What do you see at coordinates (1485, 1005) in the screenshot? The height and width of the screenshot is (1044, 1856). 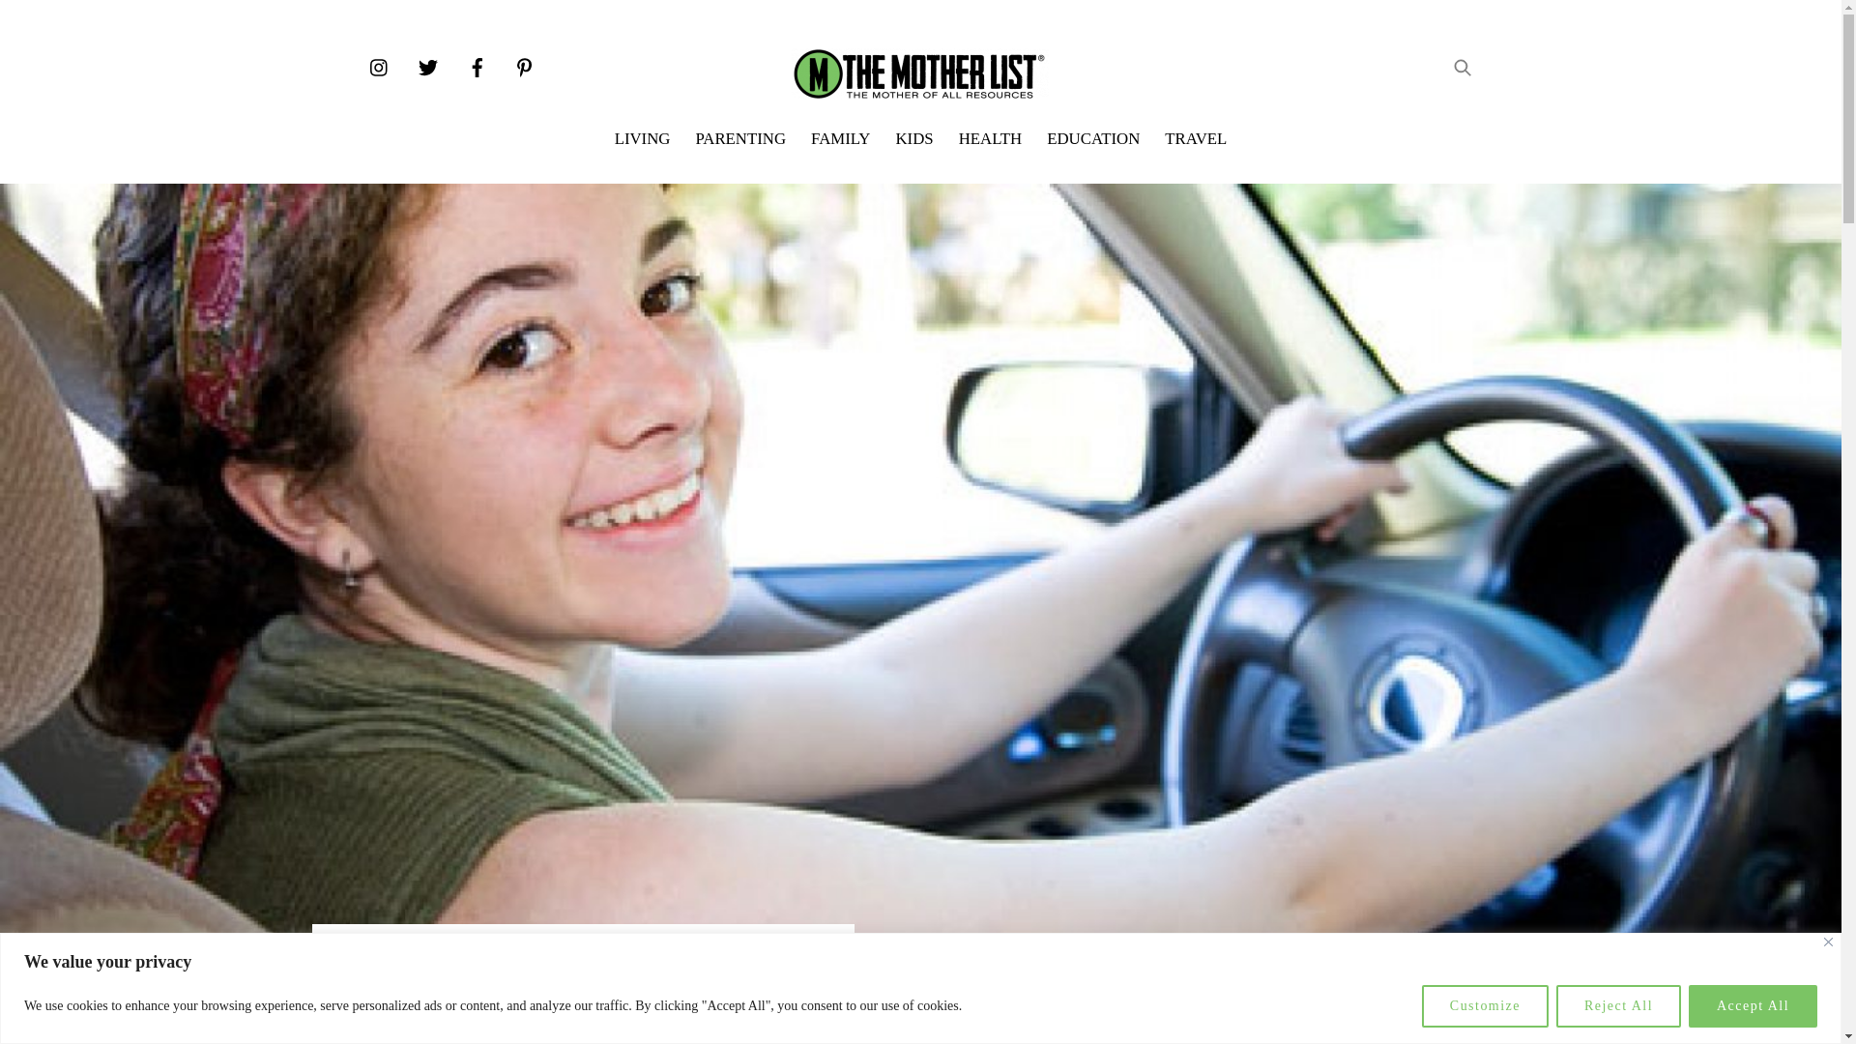 I see `Customize` at bounding box center [1485, 1005].